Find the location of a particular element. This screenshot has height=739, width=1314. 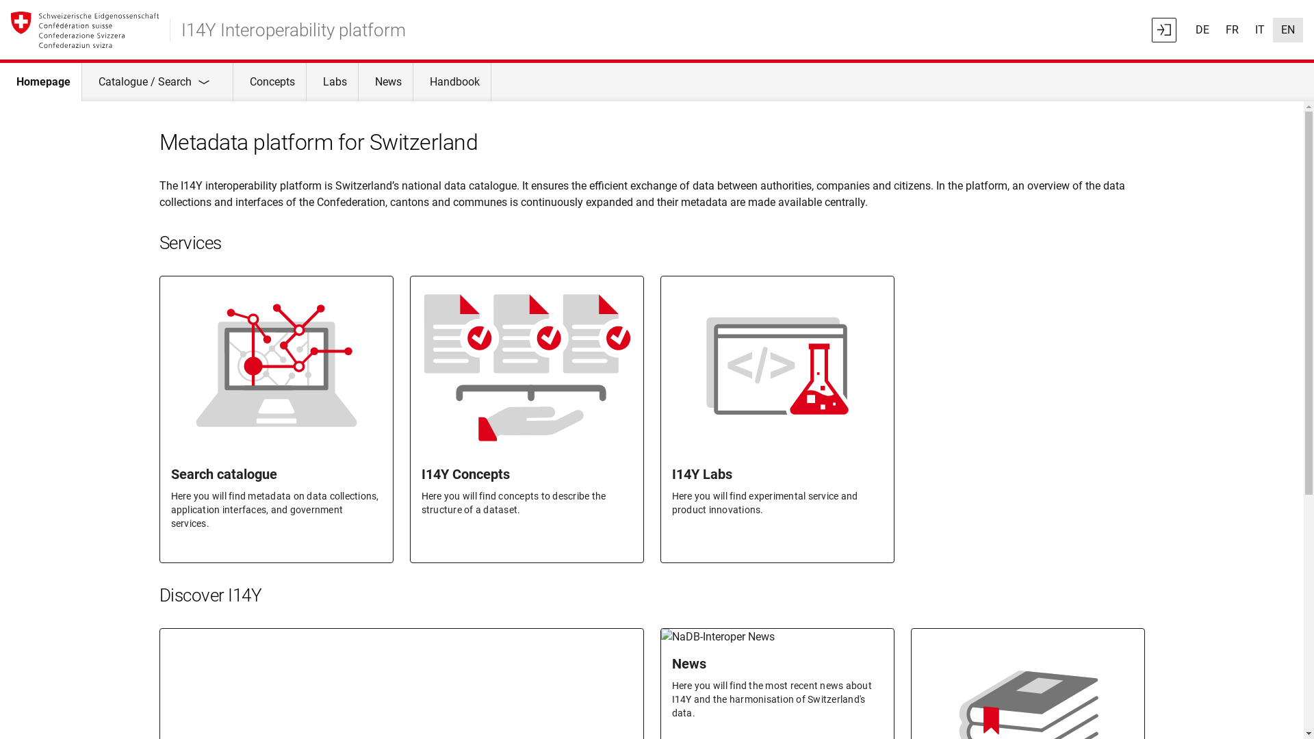

Concepts is located at coordinates (270, 82).